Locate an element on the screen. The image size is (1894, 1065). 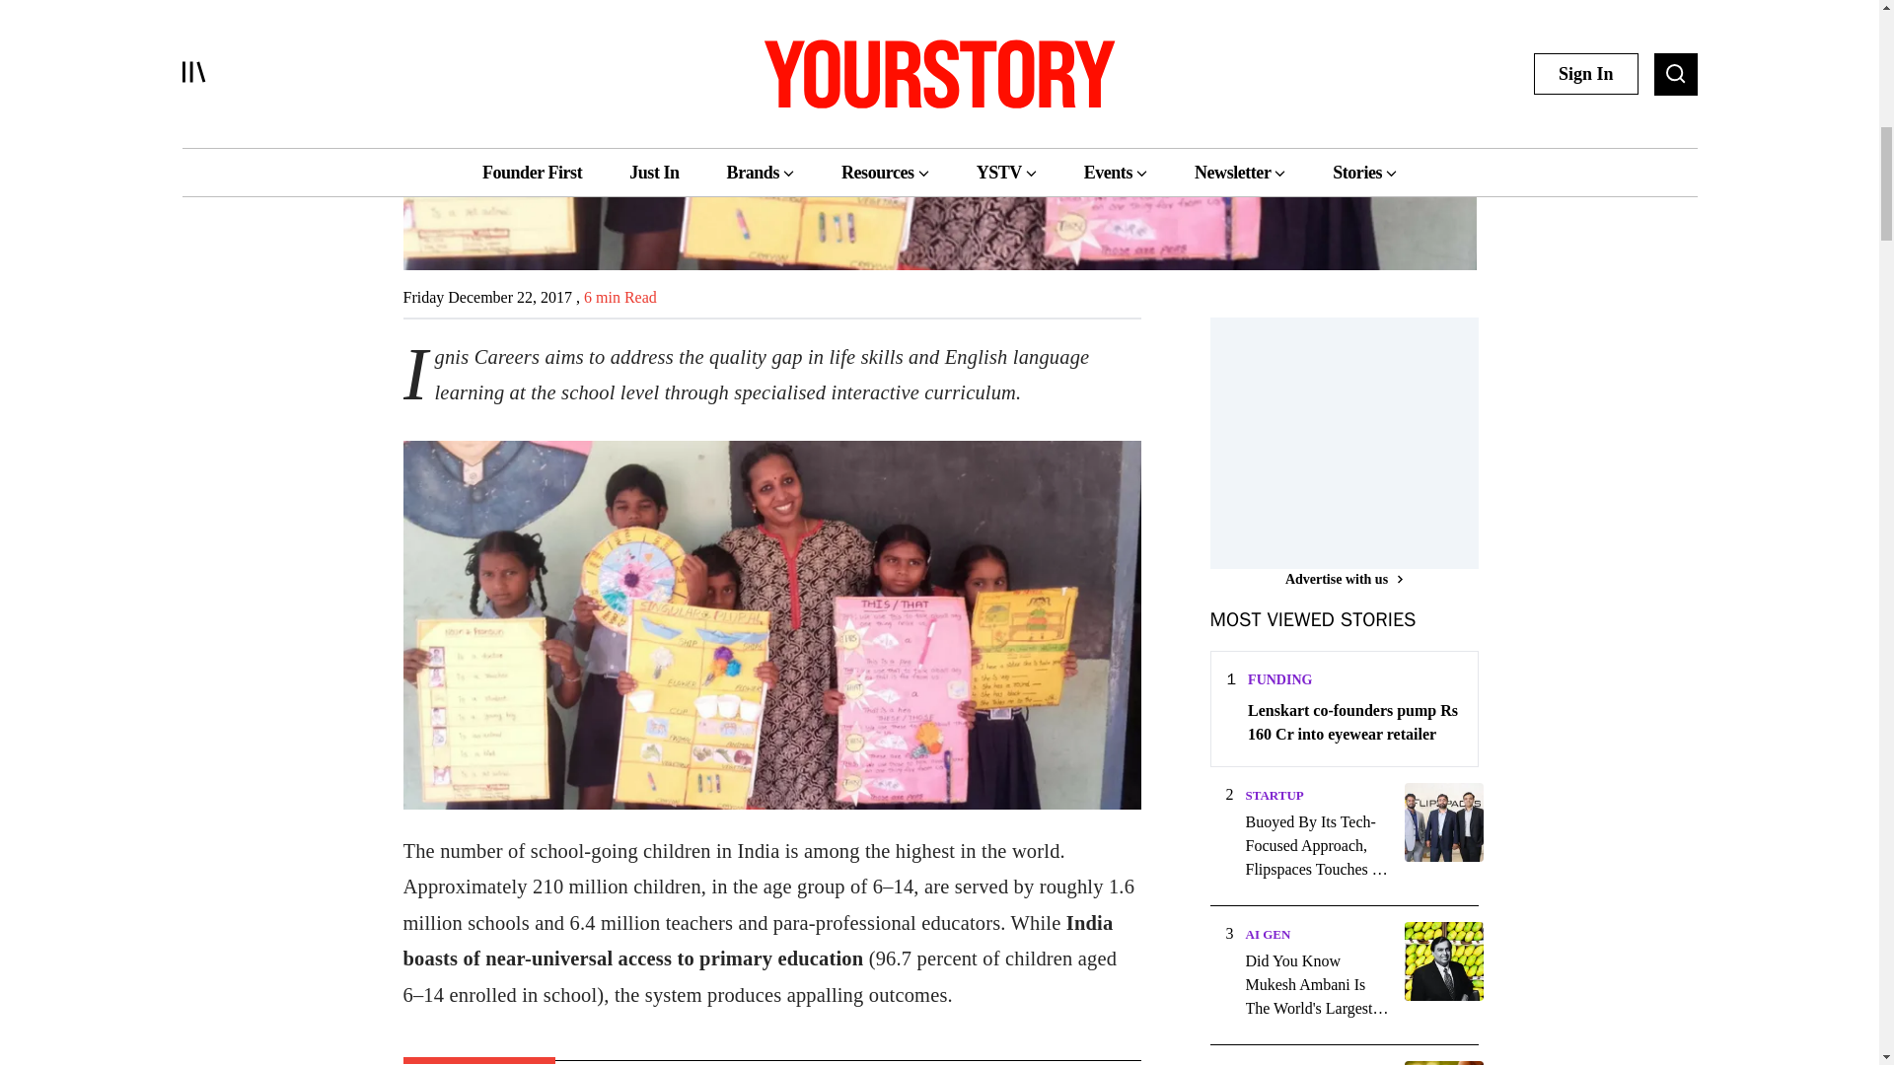
Lenskart co-founders pump Rs 160 Cr into eyewear retailer is located at coordinates (1353, 722).